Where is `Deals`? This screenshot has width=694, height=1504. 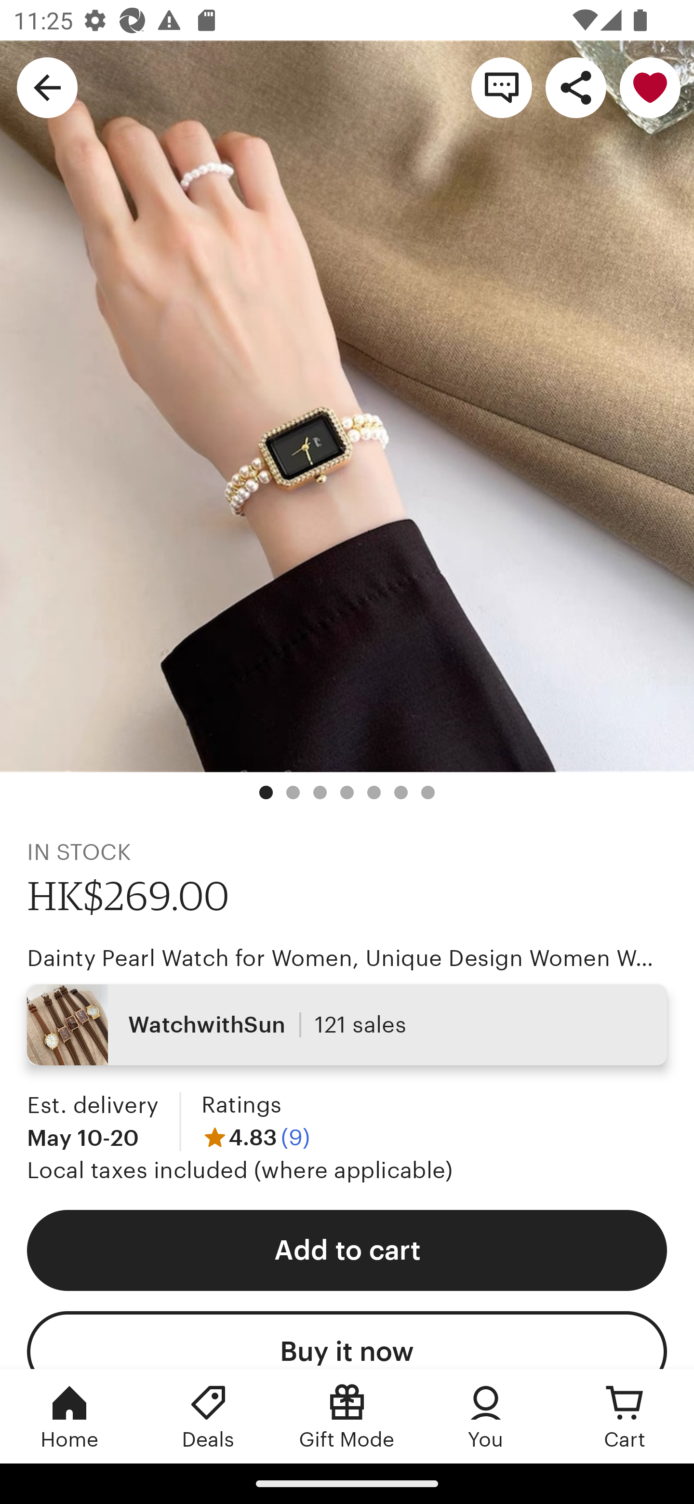 Deals is located at coordinates (208, 1416).